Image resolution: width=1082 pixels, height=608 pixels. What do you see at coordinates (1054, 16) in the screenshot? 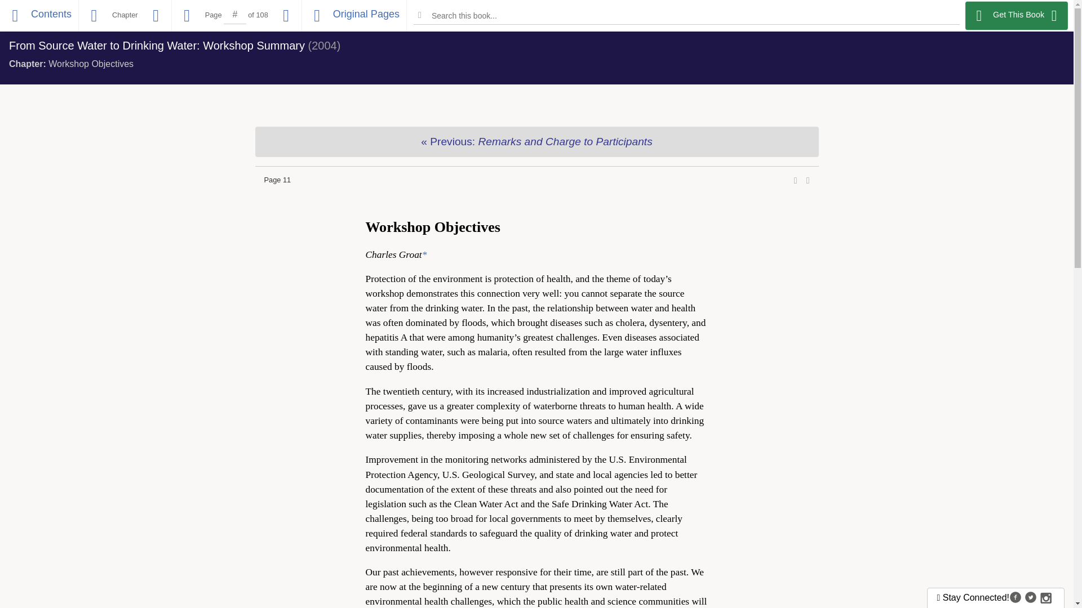
I see `Help` at bounding box center [1054, 16].